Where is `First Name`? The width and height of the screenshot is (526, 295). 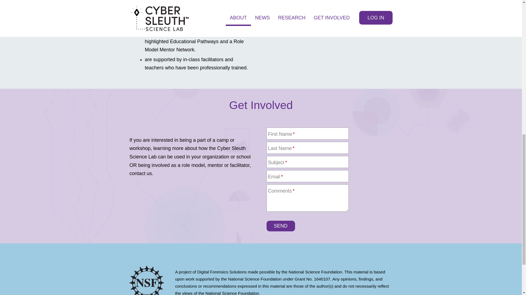
First Name is located at coordinates (307, 133).